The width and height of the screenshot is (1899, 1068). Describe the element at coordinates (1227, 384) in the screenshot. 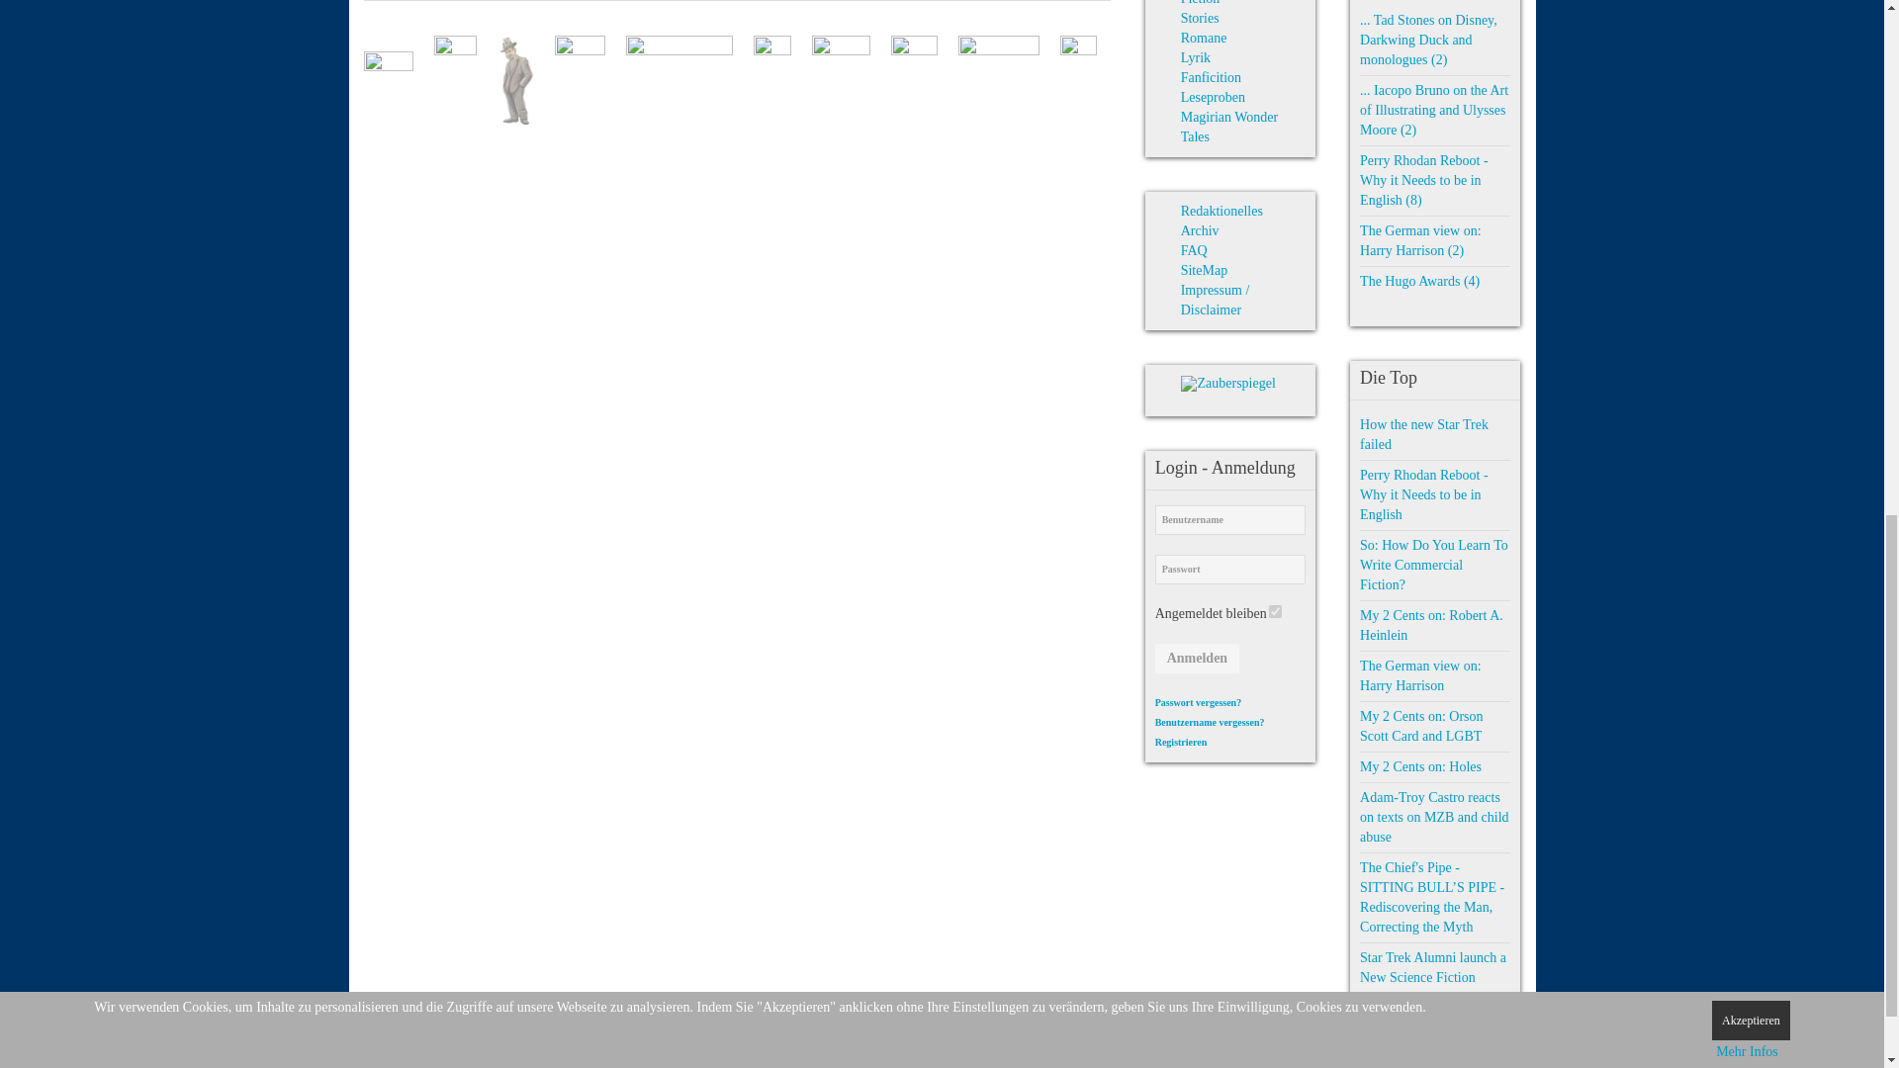

I see `Zauberspiegel - seit 1982` at that location.